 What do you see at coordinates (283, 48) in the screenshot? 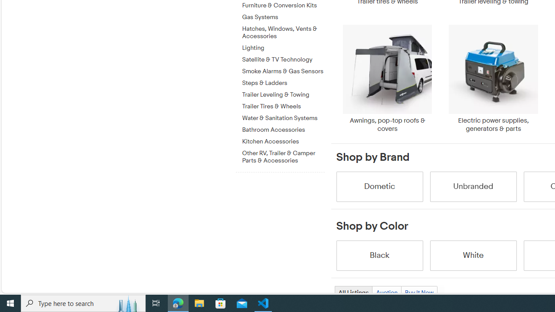
I see `Lighting` at bounding box center [283, 48].